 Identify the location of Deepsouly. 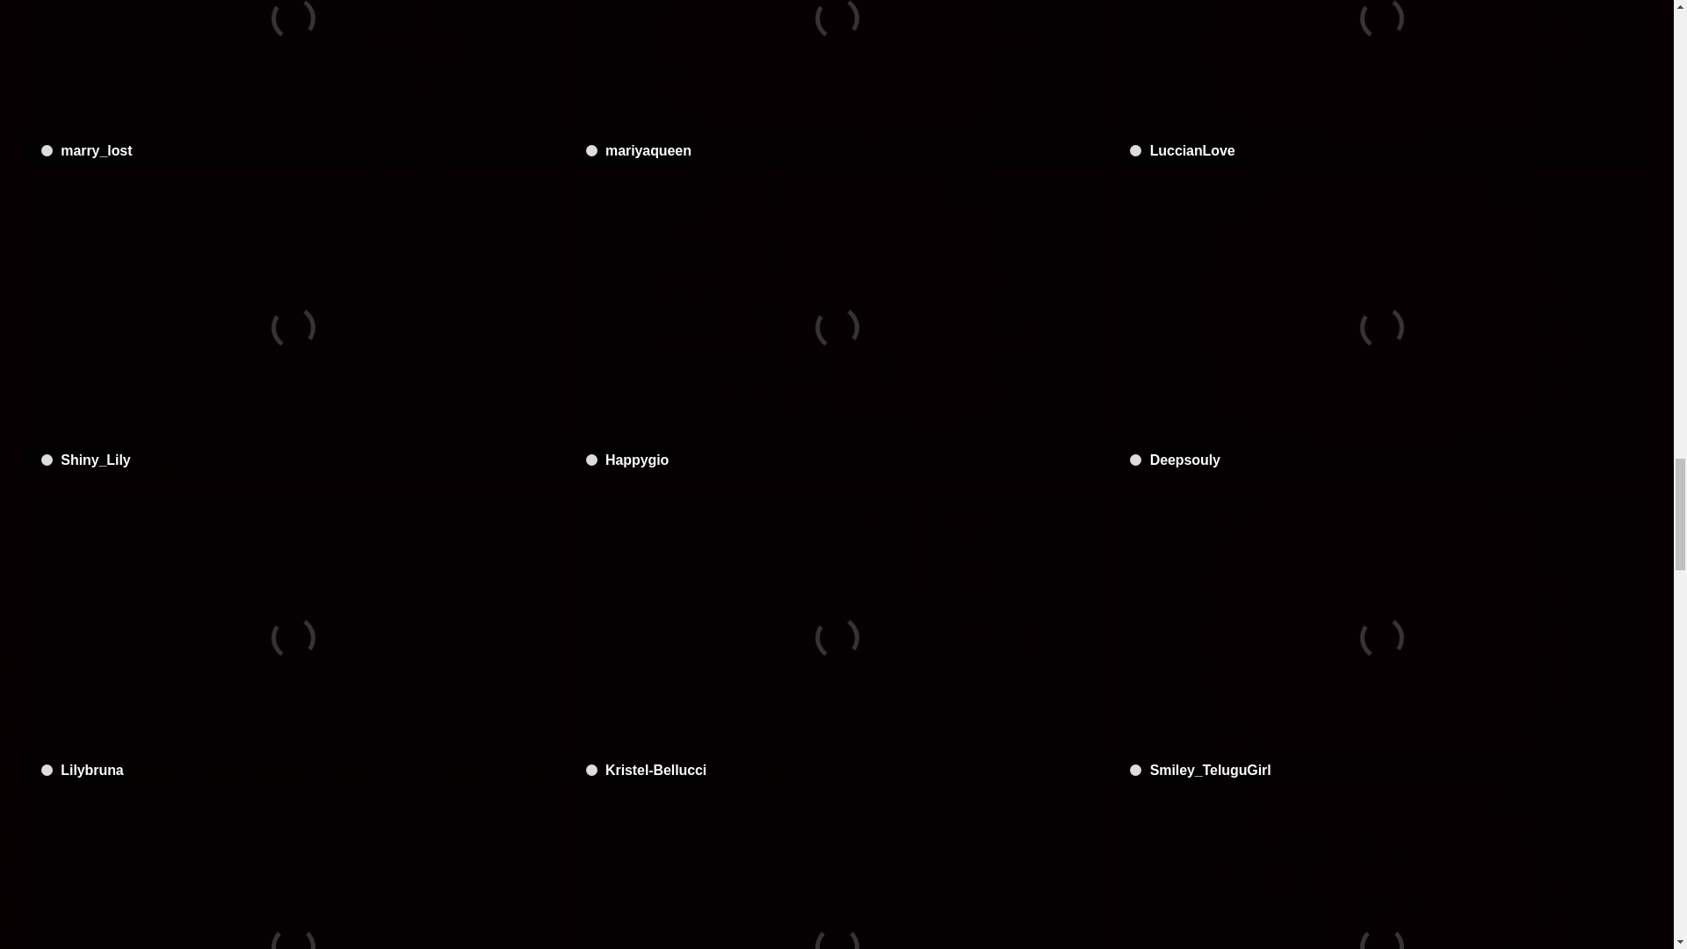
(1380, 327).